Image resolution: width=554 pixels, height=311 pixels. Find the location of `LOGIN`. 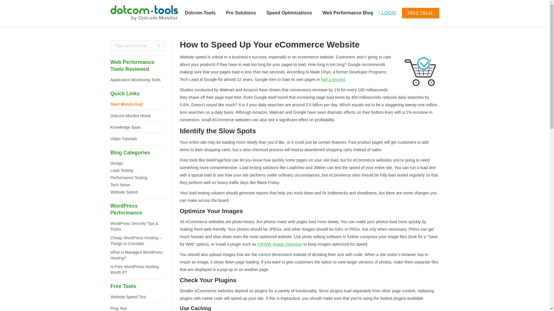

LOGIN is located at coordinates (387, 13).